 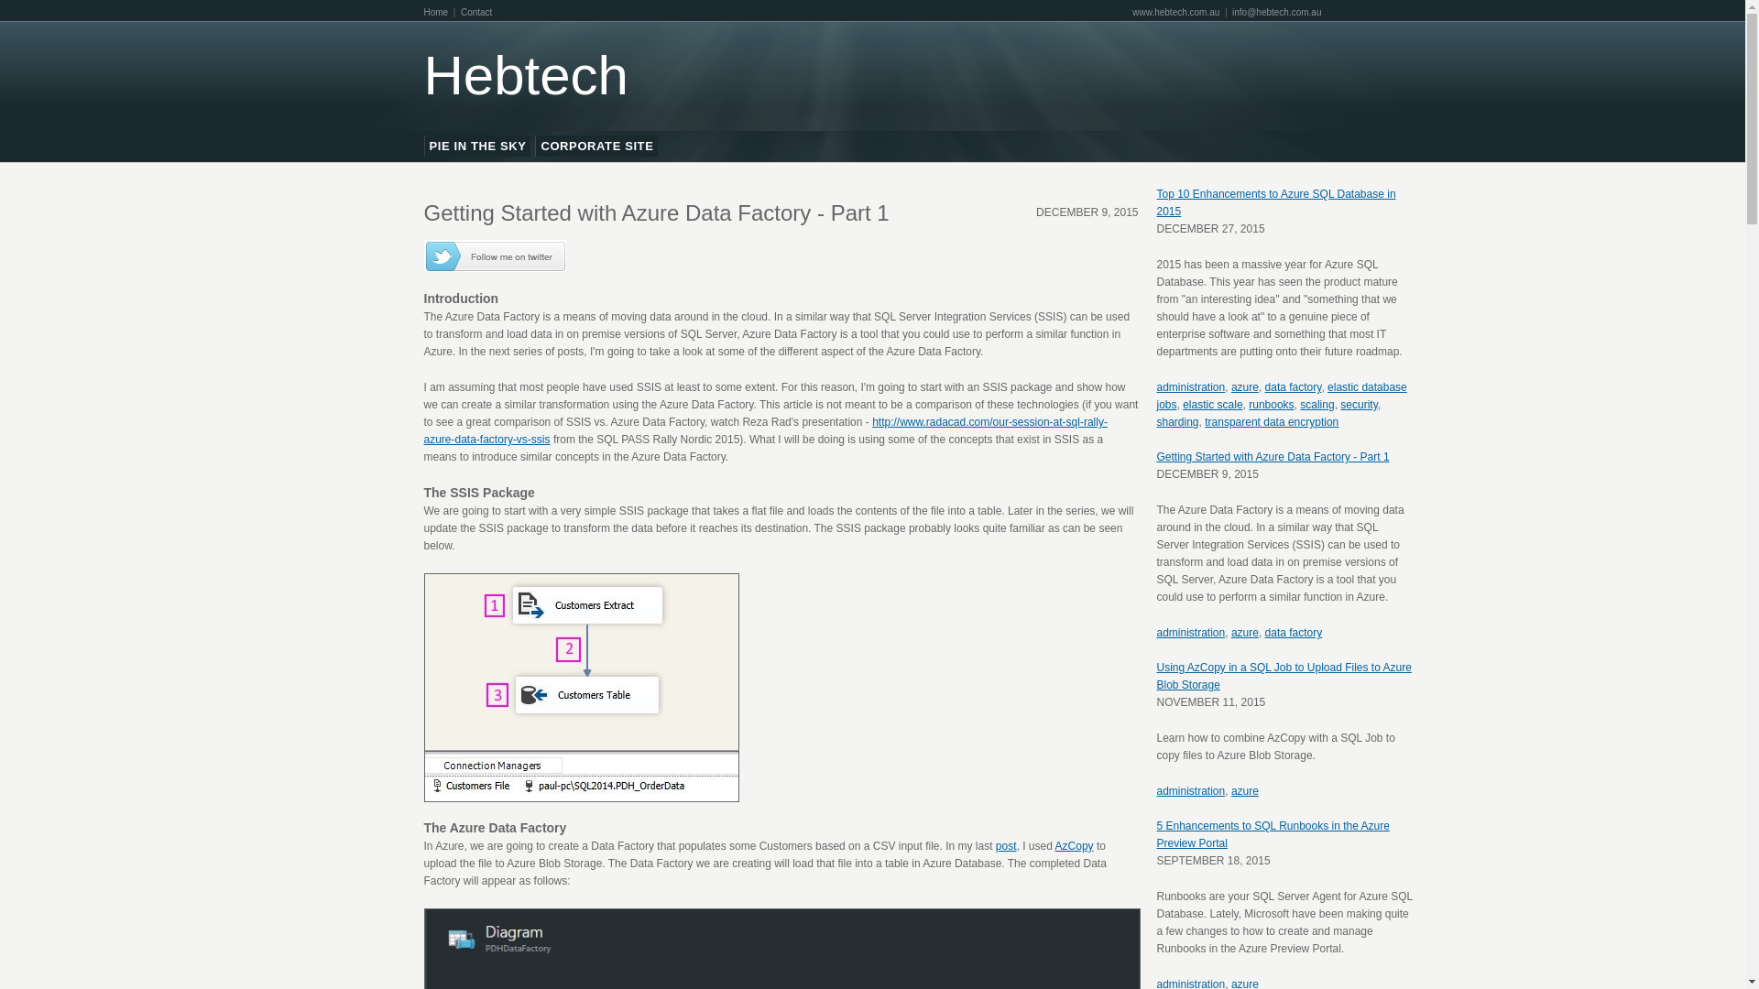 What do you see at coordinates (1191, 633) in the screenshot?
I see `administration` at bounding box center [1191, 633].